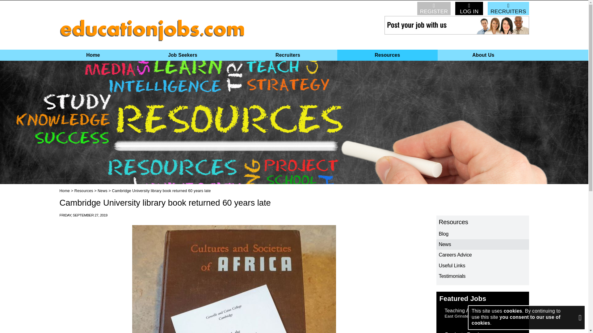 The image size is (593, 333). Describe the element at coordinates (483, 55) in the screenshot. I see `About Us` at that location.